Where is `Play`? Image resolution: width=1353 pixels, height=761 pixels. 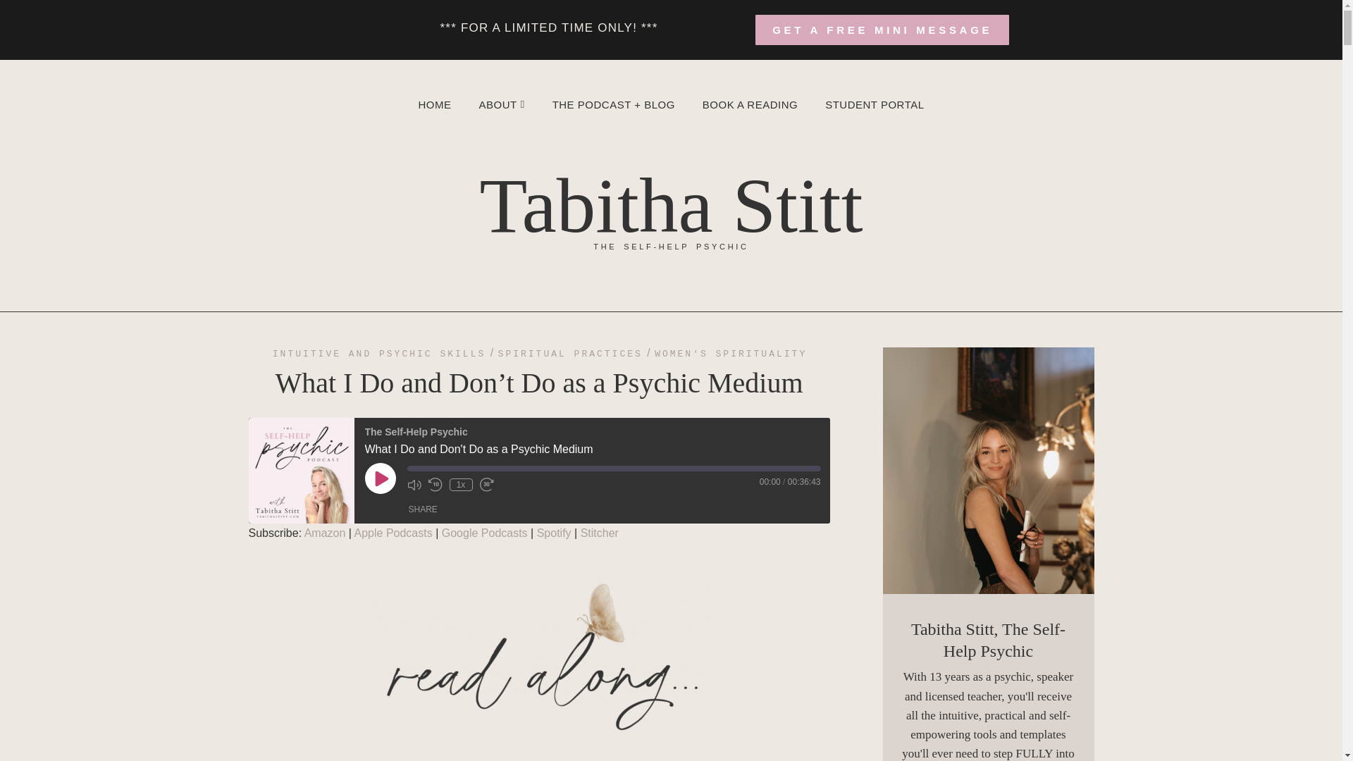 Play is located at coordinates (381, 478).